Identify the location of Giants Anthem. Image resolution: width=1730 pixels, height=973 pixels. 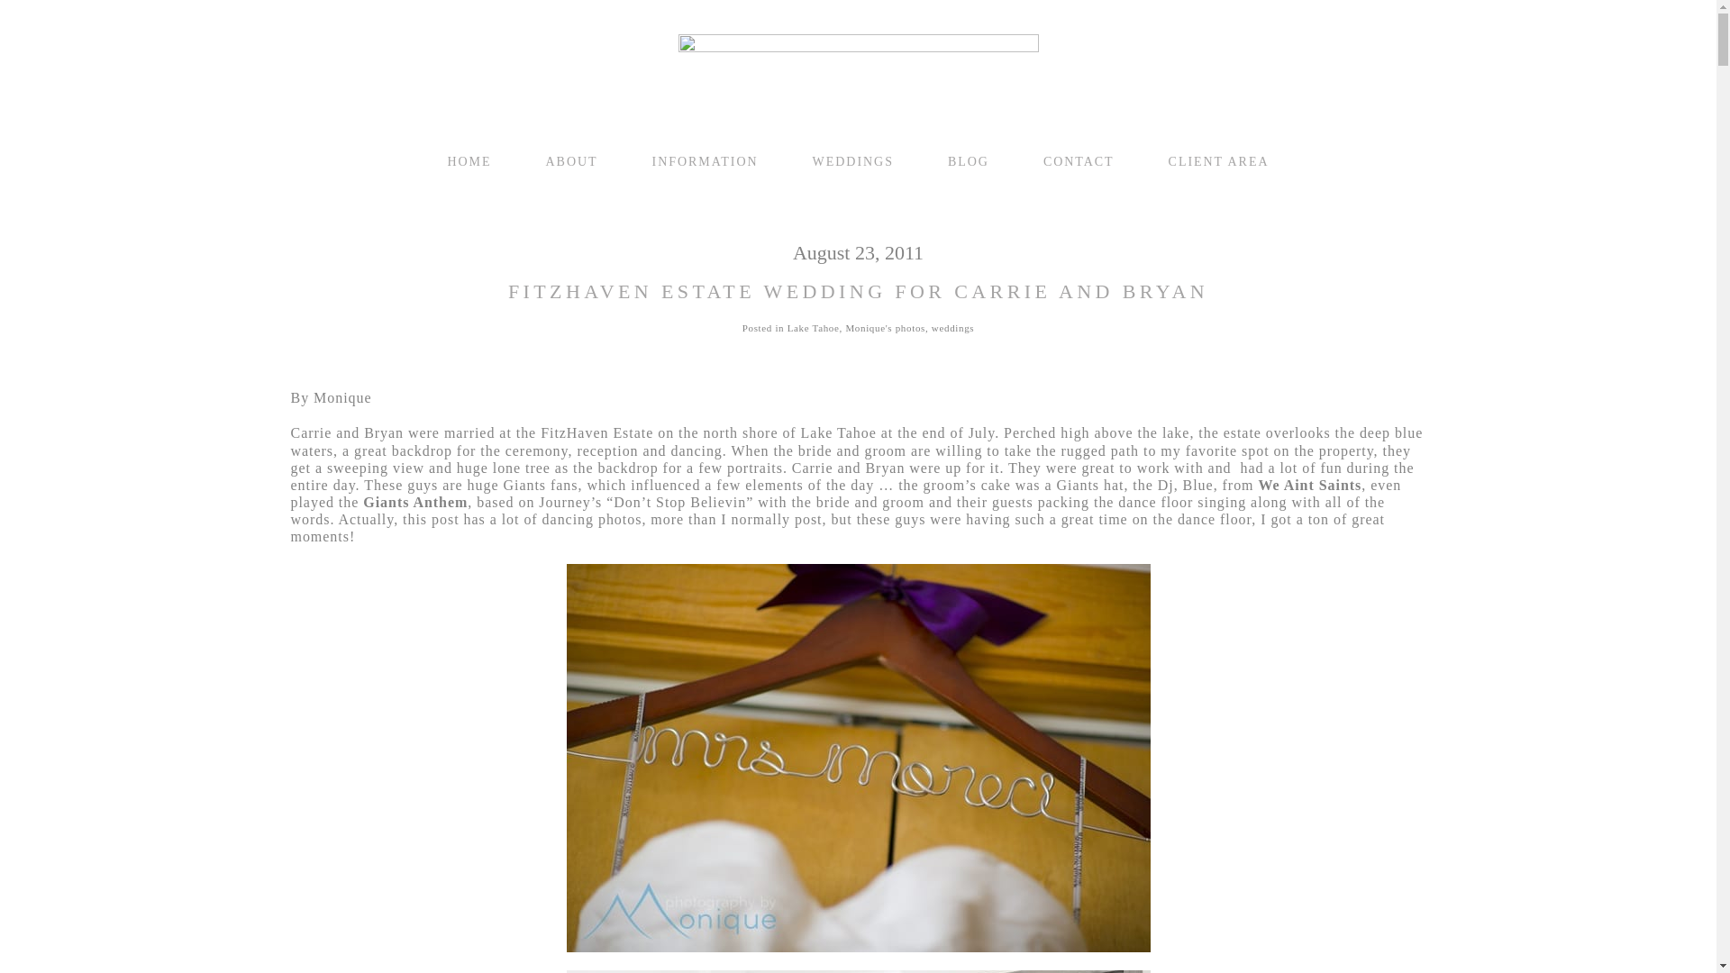
(414, 501).